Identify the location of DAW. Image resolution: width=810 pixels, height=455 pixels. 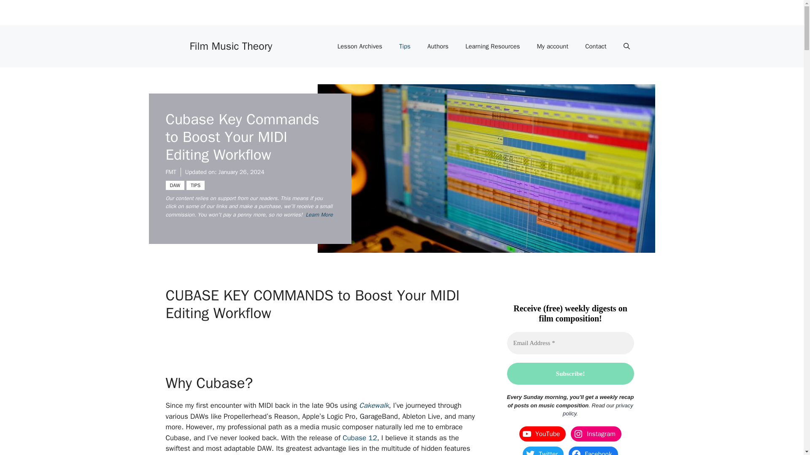
(174, 185).